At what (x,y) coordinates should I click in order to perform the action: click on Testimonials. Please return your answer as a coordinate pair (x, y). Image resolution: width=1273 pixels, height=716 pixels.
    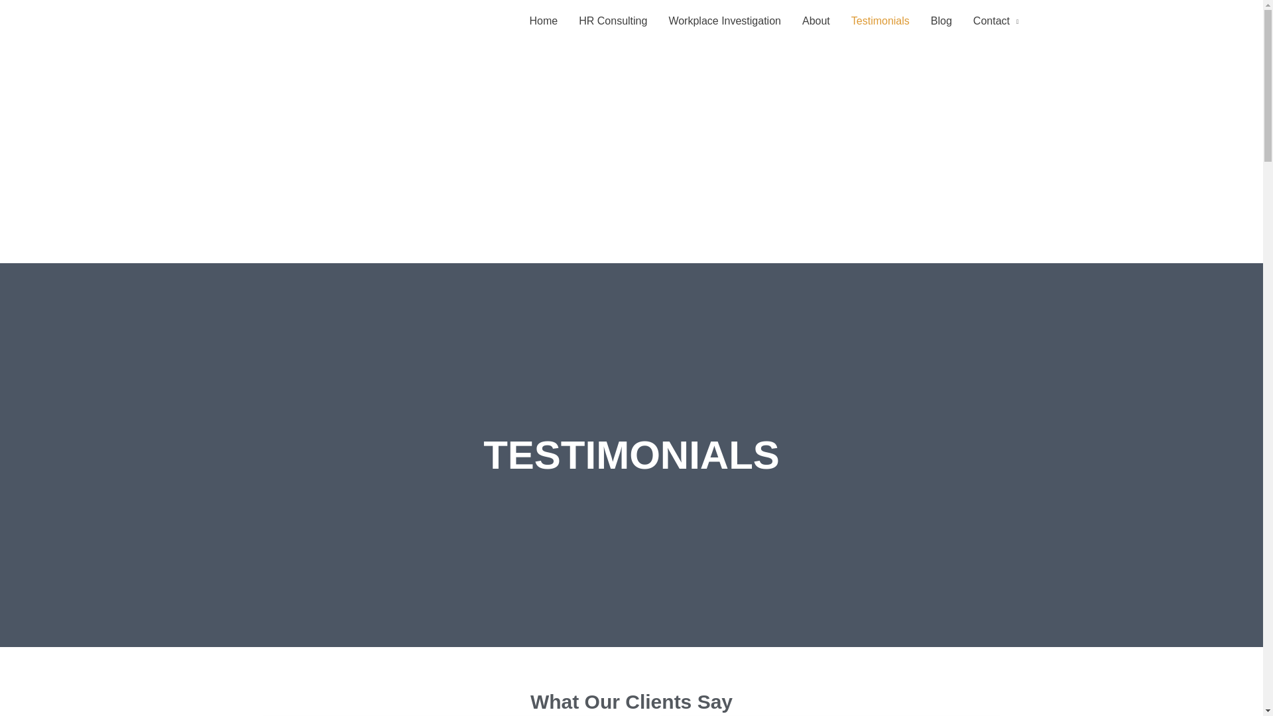
    Looking at the image, I should click on (880, 21).